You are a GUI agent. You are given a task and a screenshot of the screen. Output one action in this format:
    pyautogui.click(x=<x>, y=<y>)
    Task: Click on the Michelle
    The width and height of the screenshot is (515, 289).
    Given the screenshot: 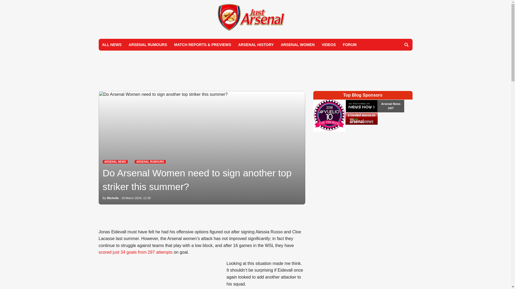 What is the action you would take?
    pyautogui.click(x=113, y=198)
    